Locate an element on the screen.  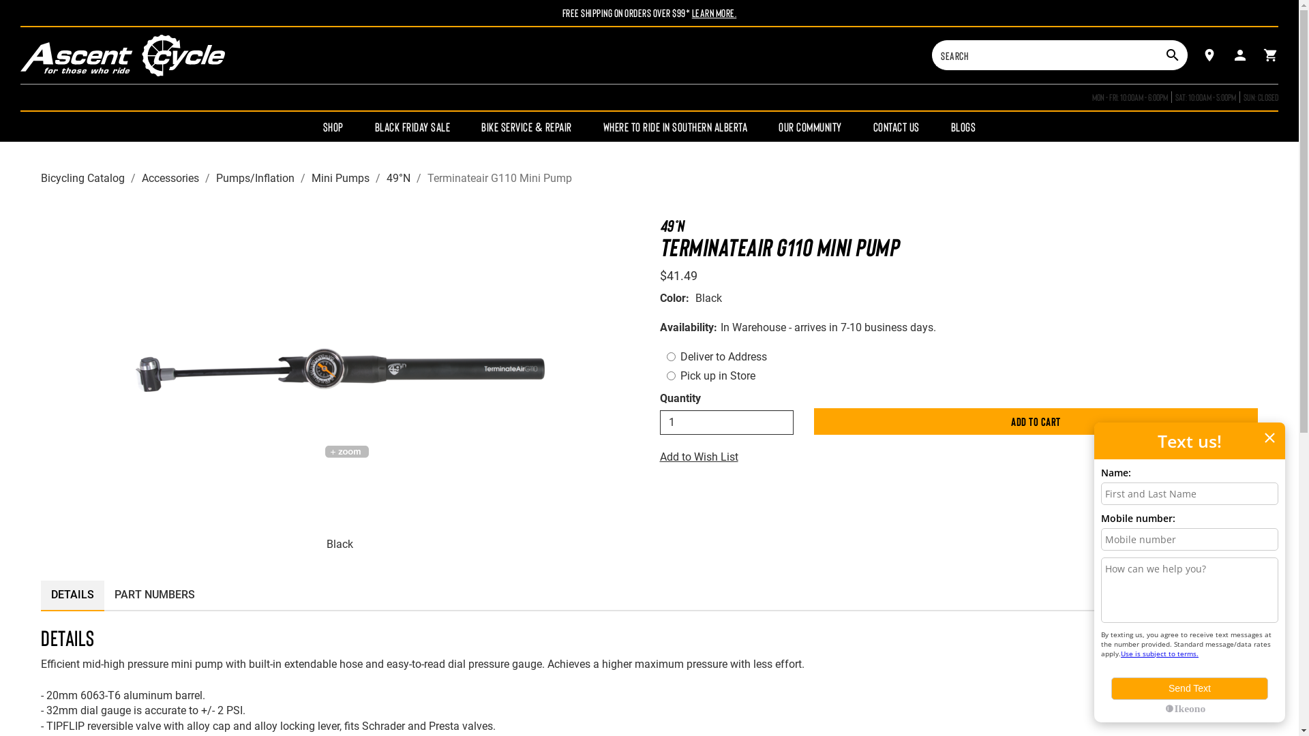
Contact Us is located at coordinates (897, 127).